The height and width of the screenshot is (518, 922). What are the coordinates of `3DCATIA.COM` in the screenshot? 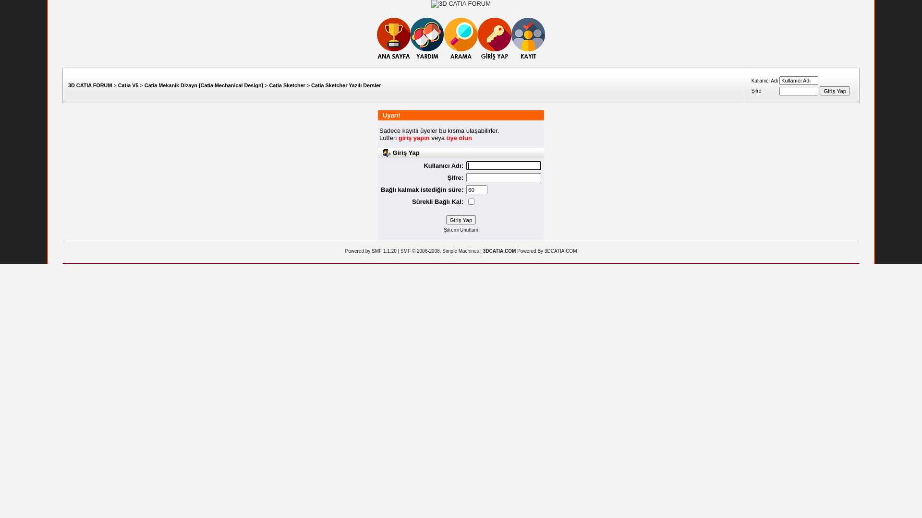 It's located at (561, 251).